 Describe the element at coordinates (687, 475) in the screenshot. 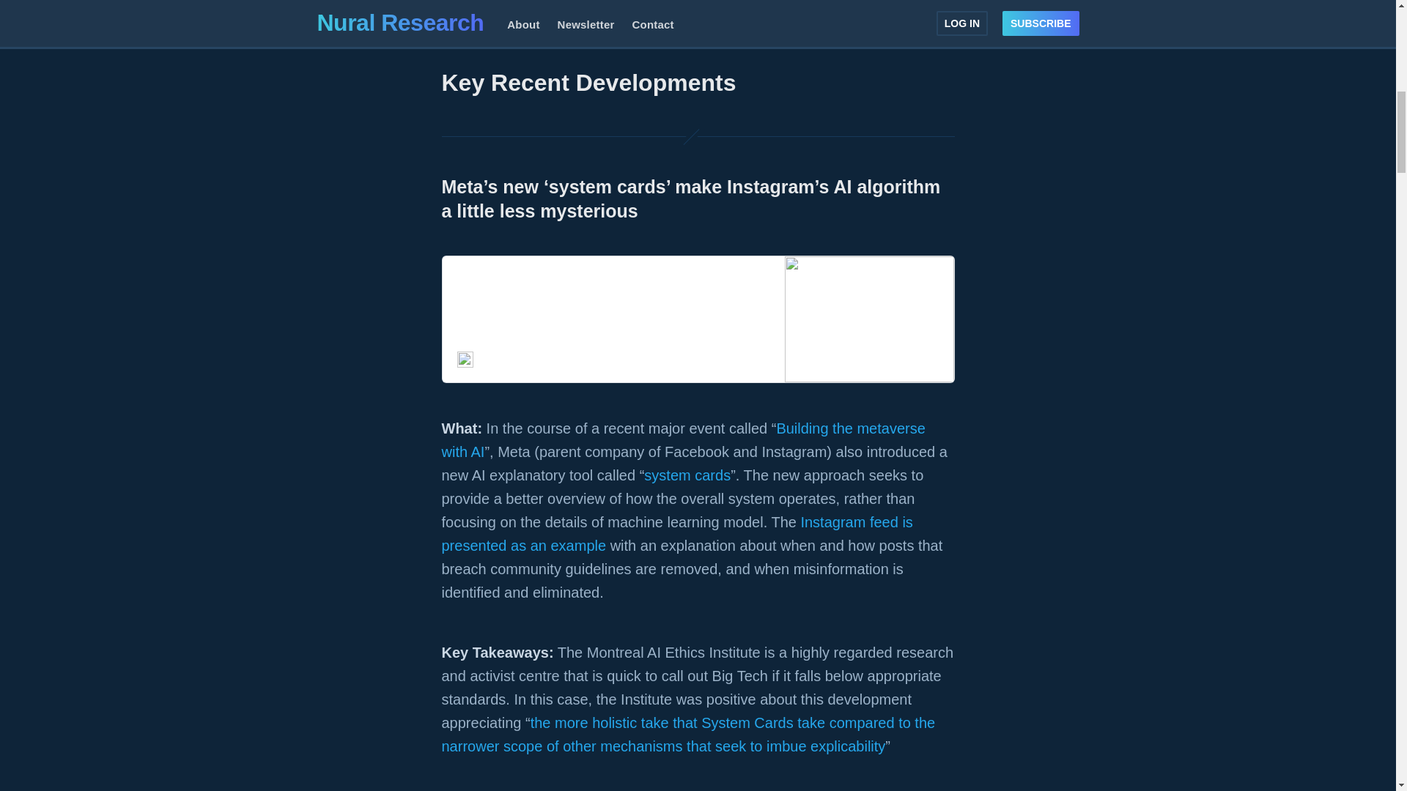

I see `system cards` at that location.